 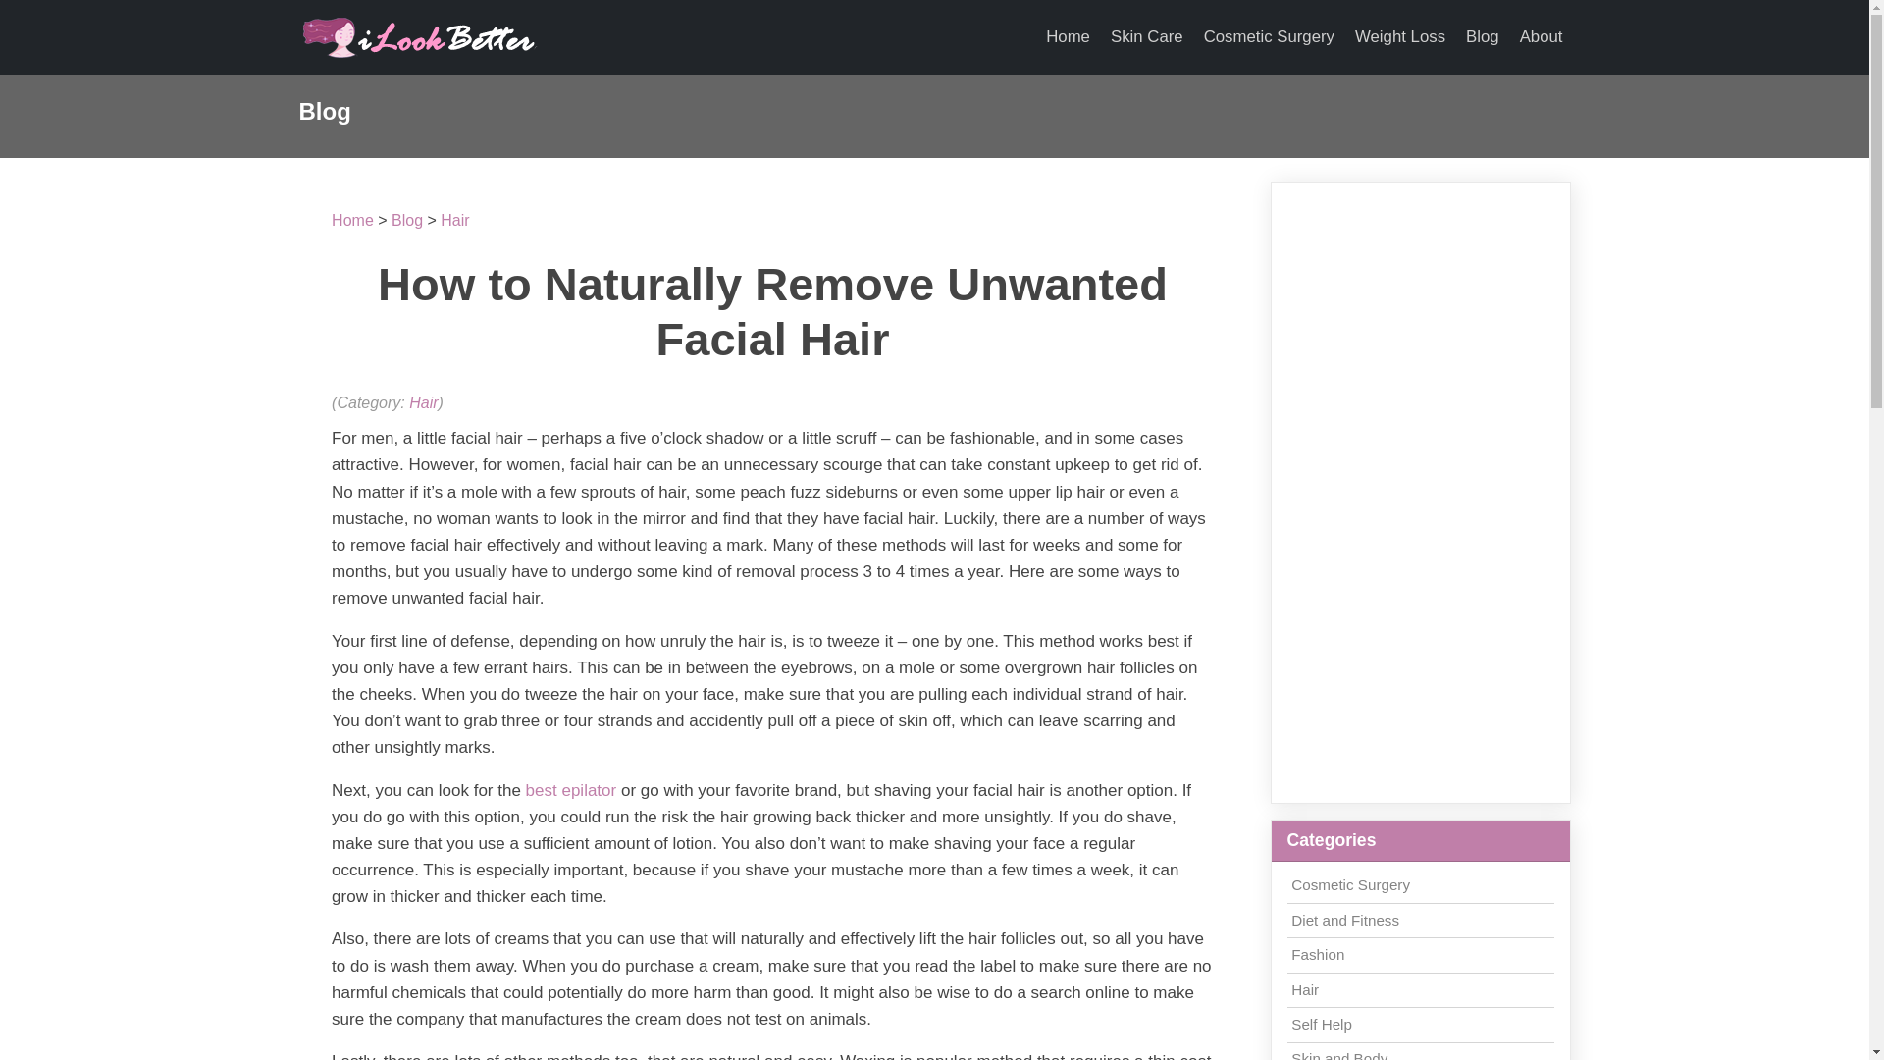 What do you see at coordinates (1338, 1055) in the screenshot?
I see `Skin and Body` at bounding box center [1338, 1055].